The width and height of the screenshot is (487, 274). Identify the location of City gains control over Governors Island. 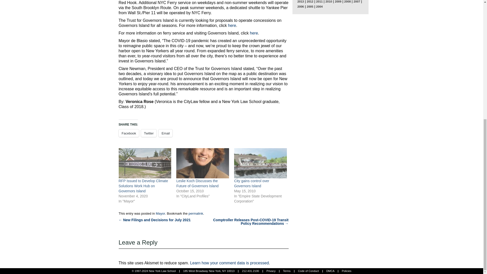
(252, 183).